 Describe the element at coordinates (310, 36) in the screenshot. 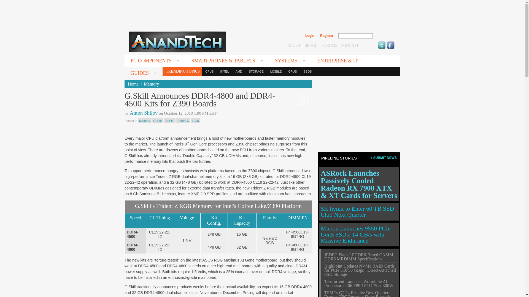

I see `Login` at that location.